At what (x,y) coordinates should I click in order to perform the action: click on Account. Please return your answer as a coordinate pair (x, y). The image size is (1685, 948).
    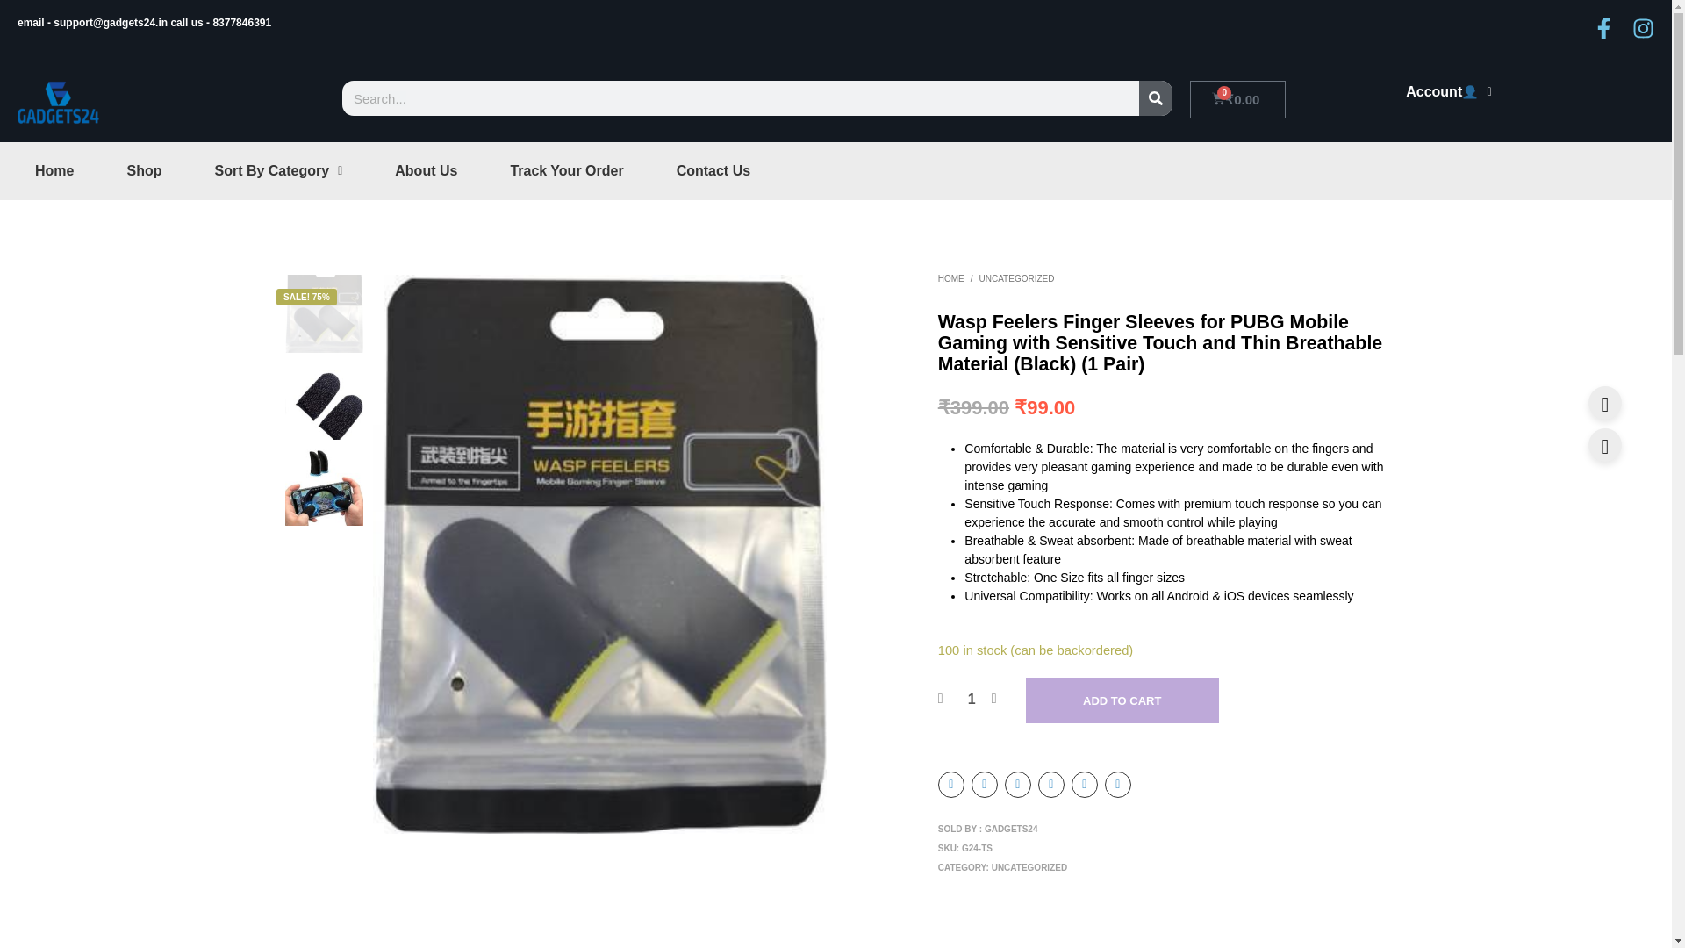
    Looking at the image, I should click on (1448, 92).